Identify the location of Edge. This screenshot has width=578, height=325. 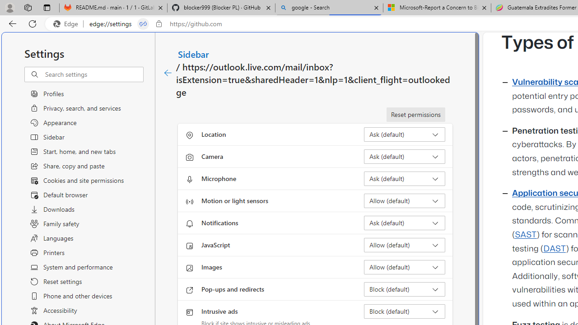
(68, 24).